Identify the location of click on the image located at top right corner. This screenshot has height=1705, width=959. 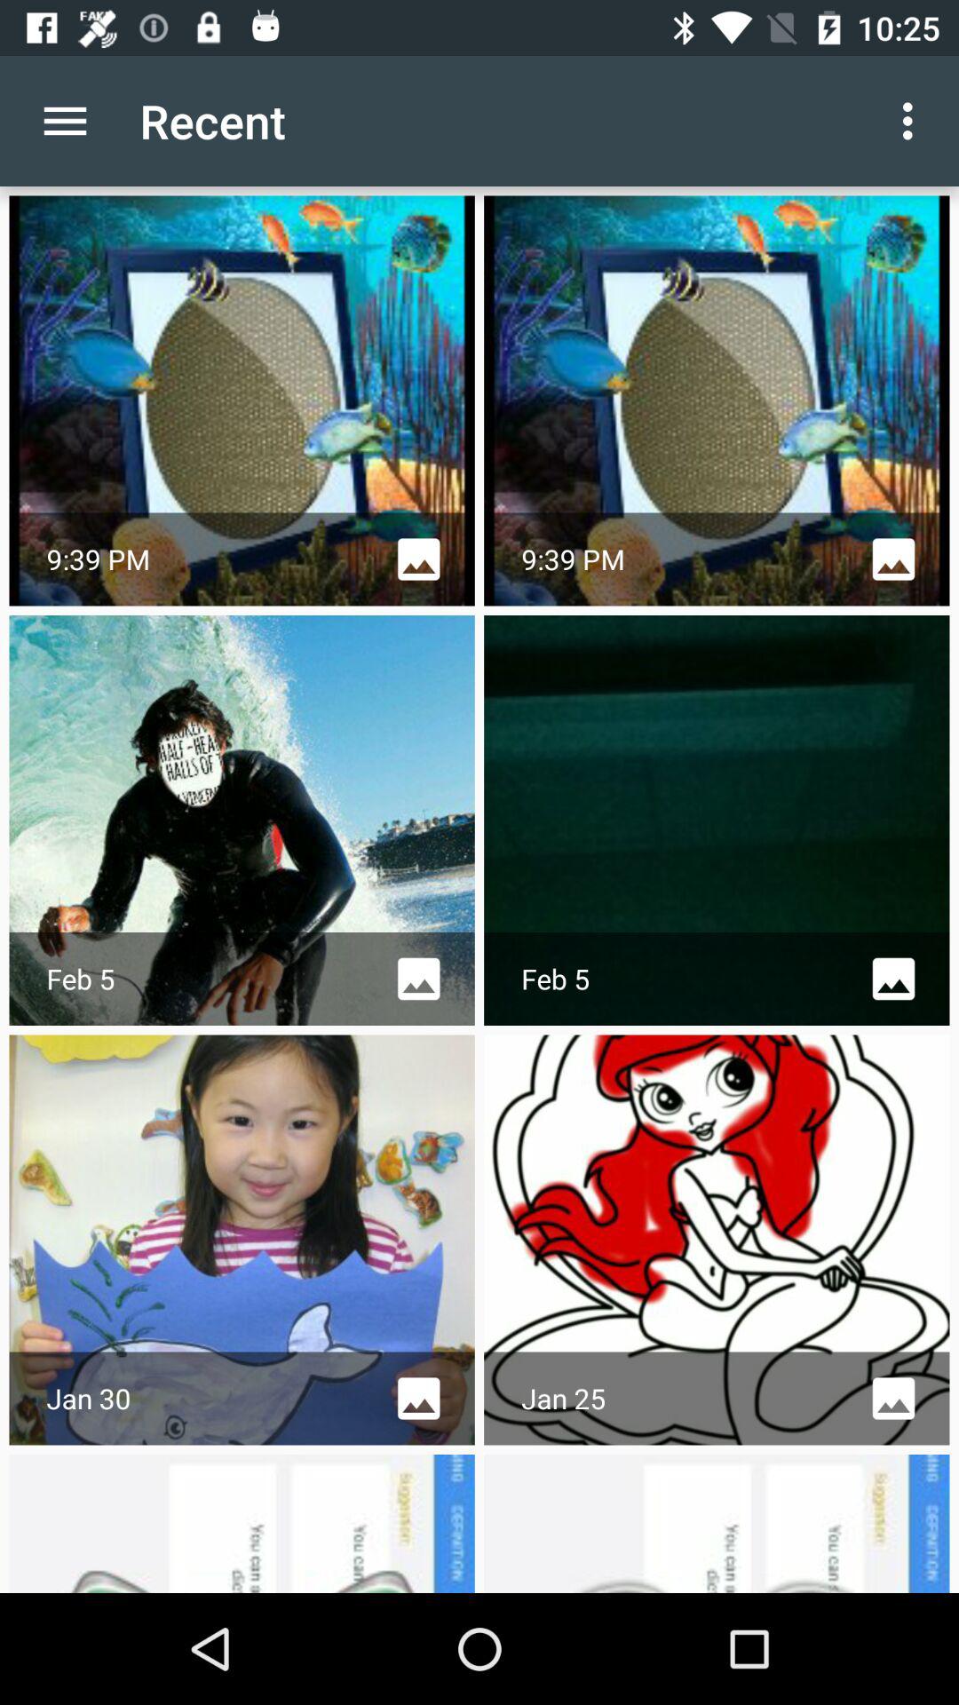
(717, 401).